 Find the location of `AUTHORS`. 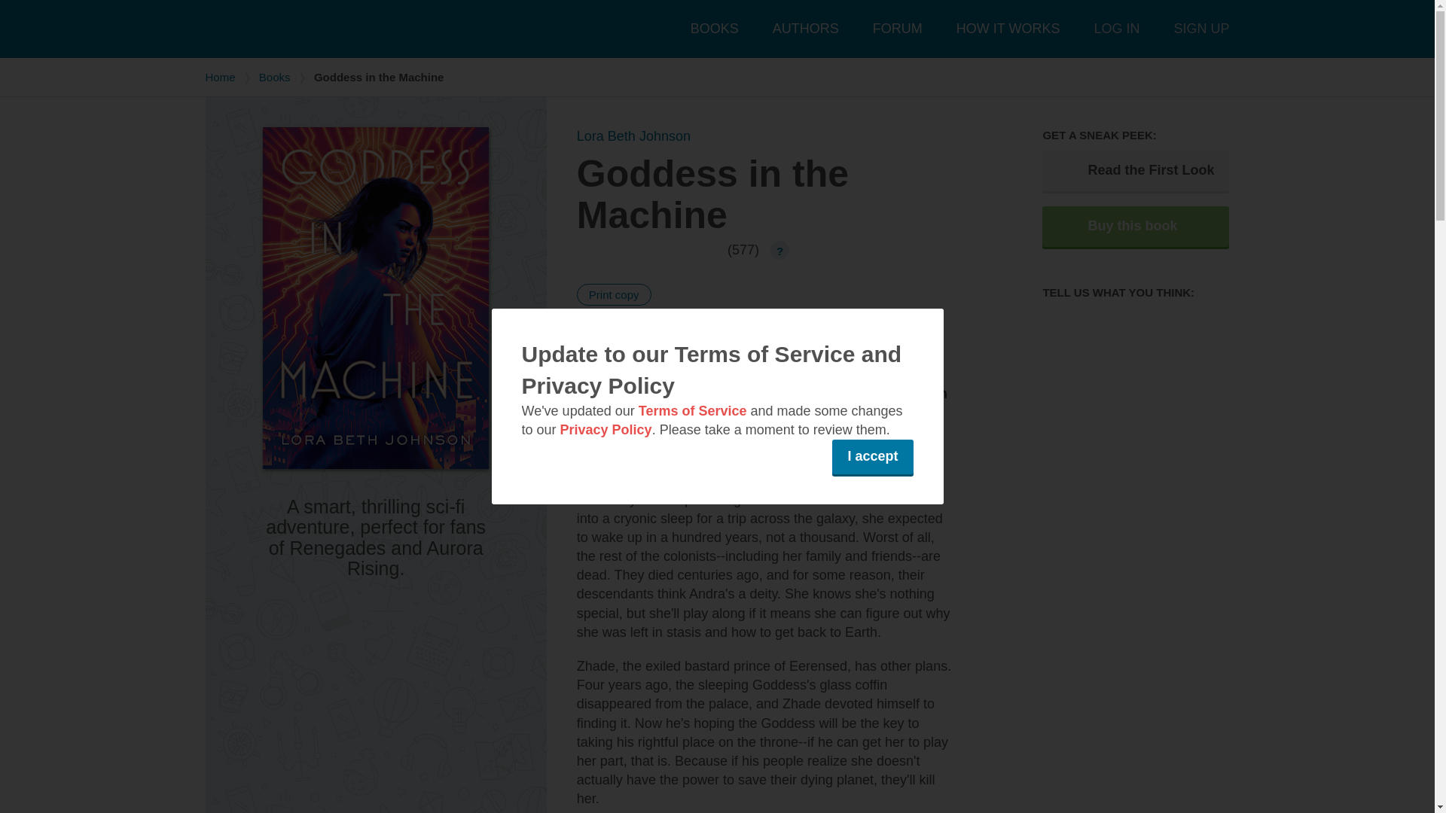

AUTHORS is located at coordinates (805, 29).